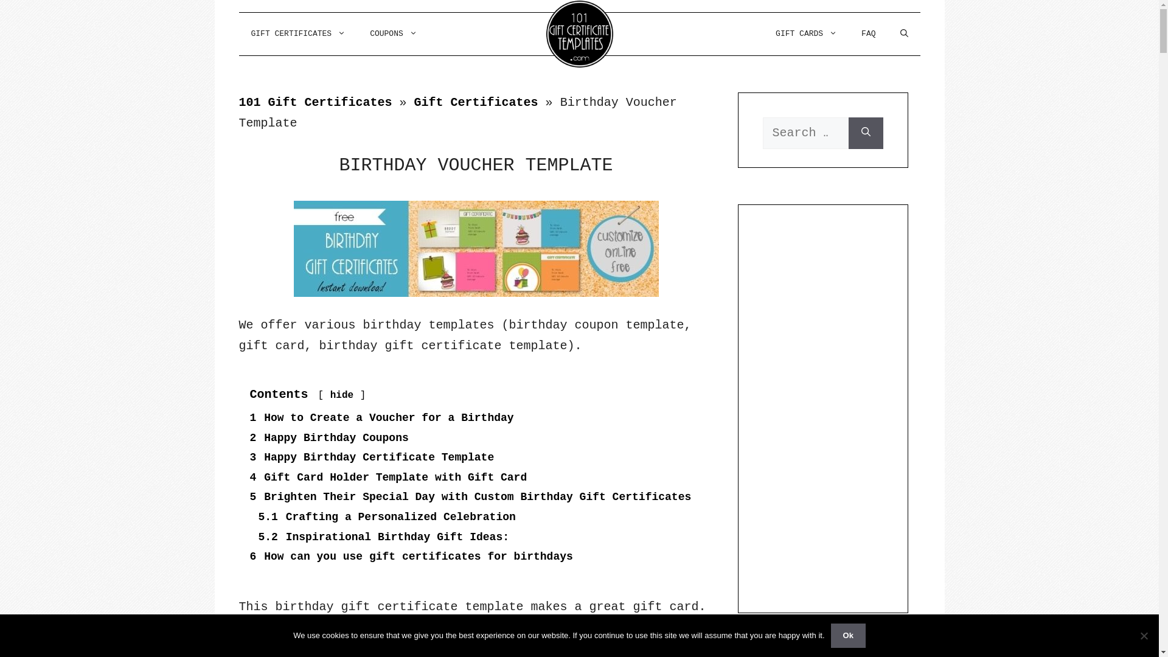 This screenshot has width=1168, height=657. Describe the element at coordinates (328, 438) in the screenshot. I see `2 Happy Birthday Coupons` at that location.